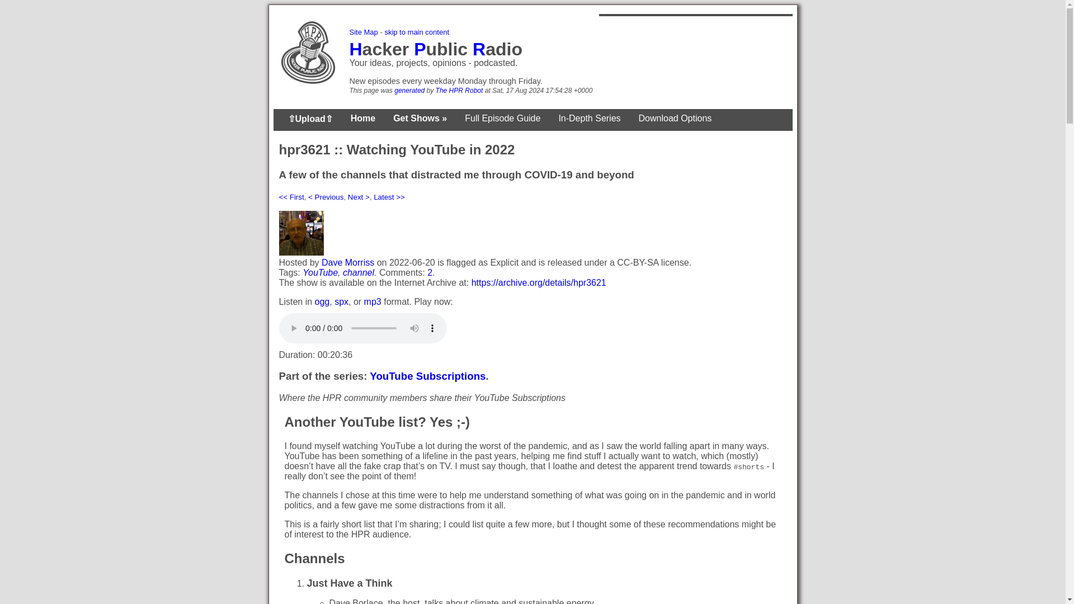 The image size is (1074, 604). Describe the element at coordinates (341, 301) in the screenshot. I see `spx` at that location.